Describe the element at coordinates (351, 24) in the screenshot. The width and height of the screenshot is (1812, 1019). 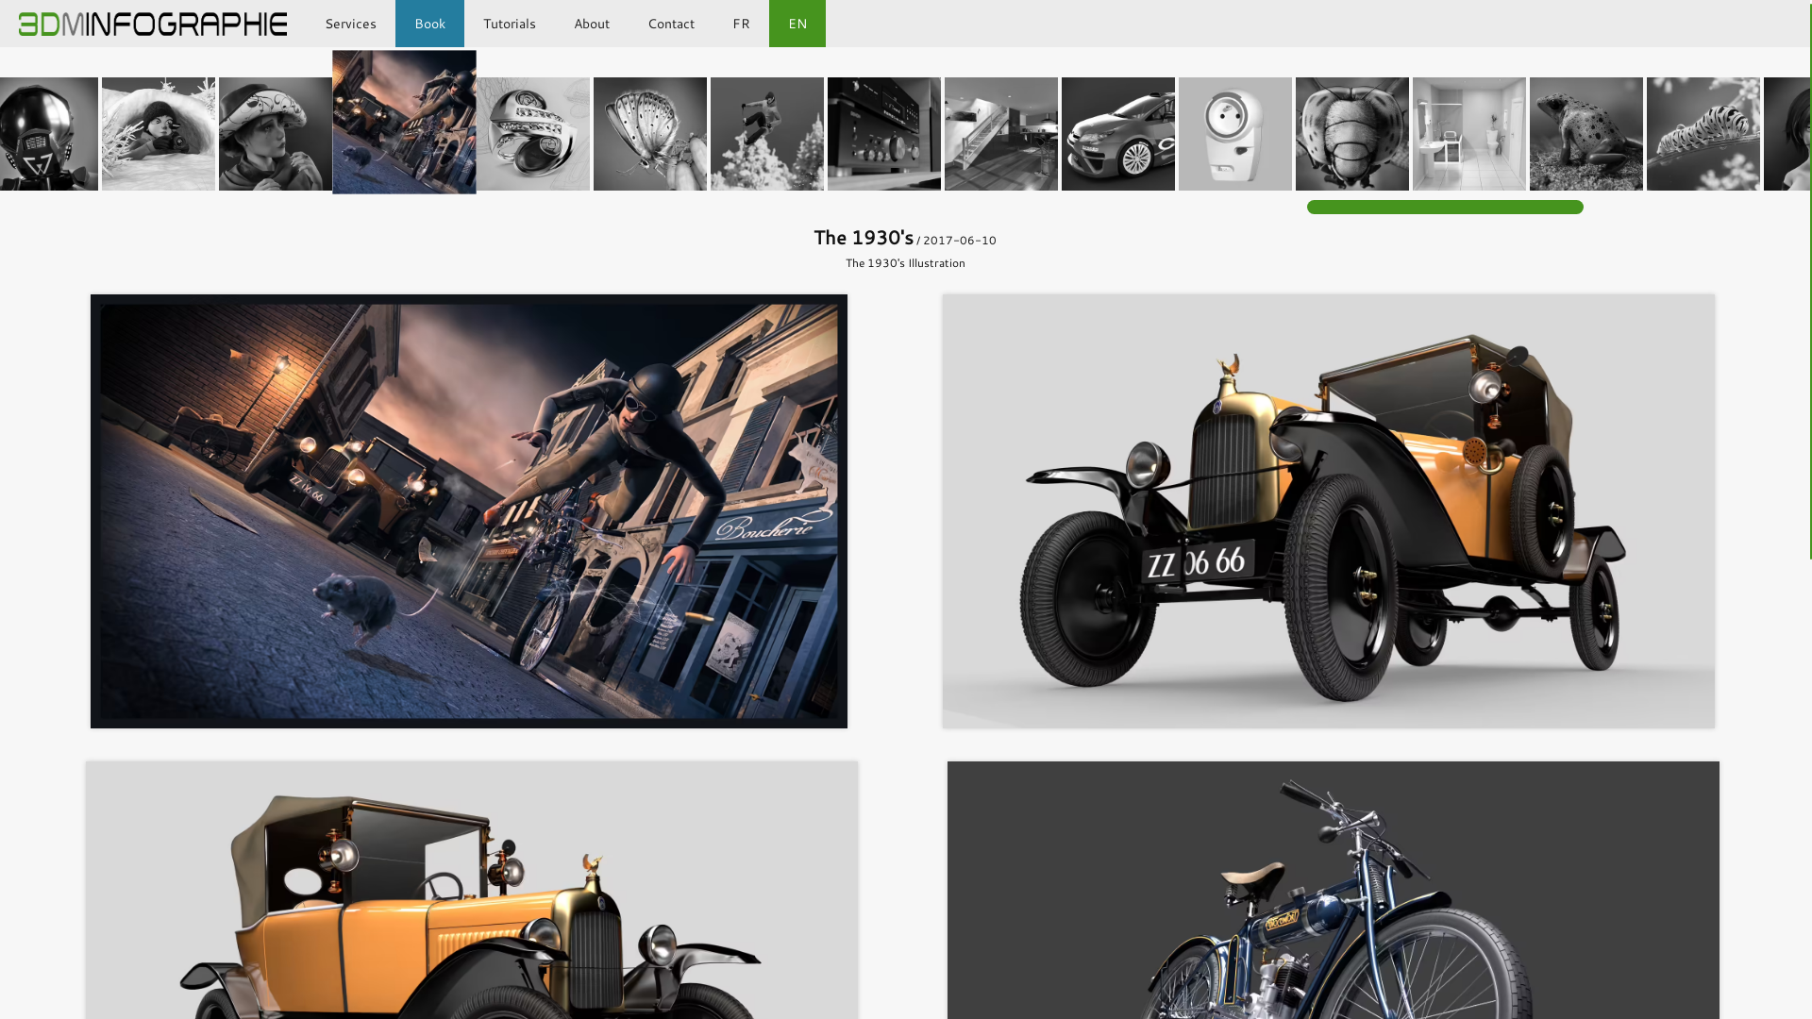
I see `Services` at that location.